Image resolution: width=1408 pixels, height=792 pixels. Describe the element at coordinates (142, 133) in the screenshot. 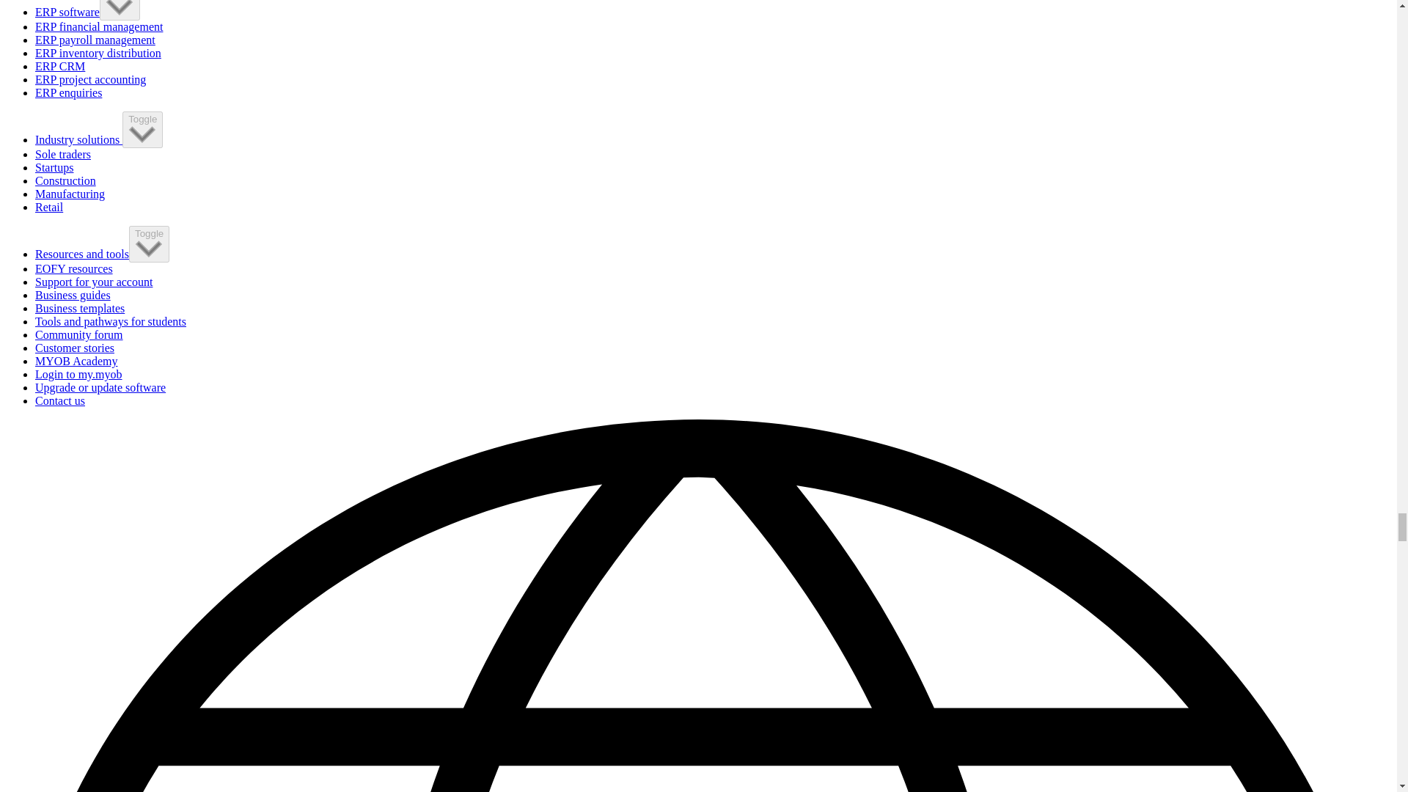

I see `Chevron down` at that location.